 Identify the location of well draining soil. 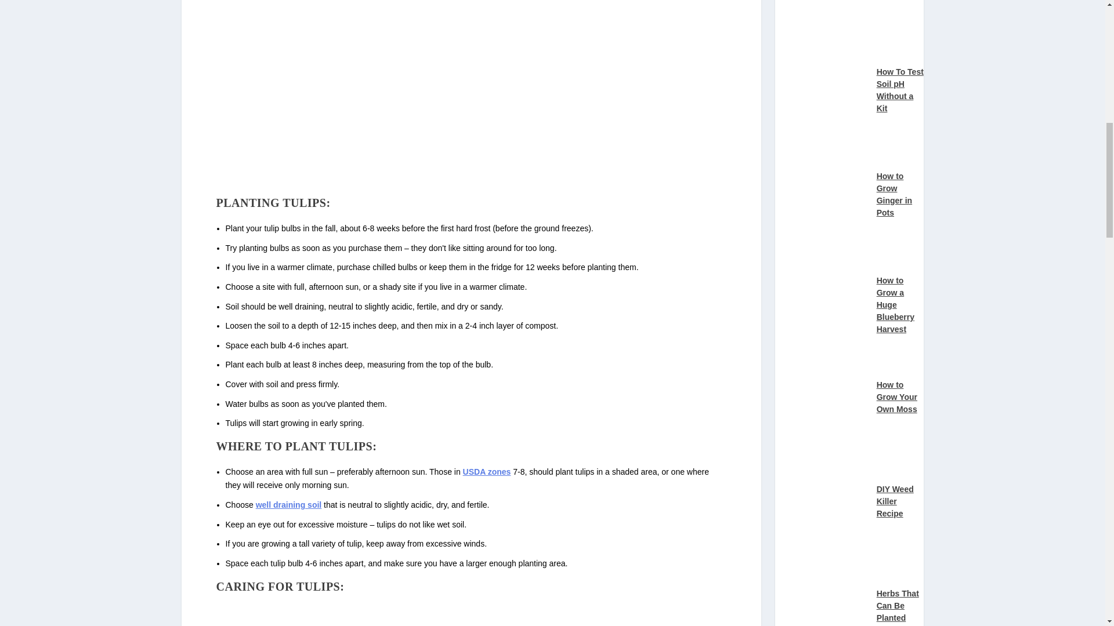
(289, 504).